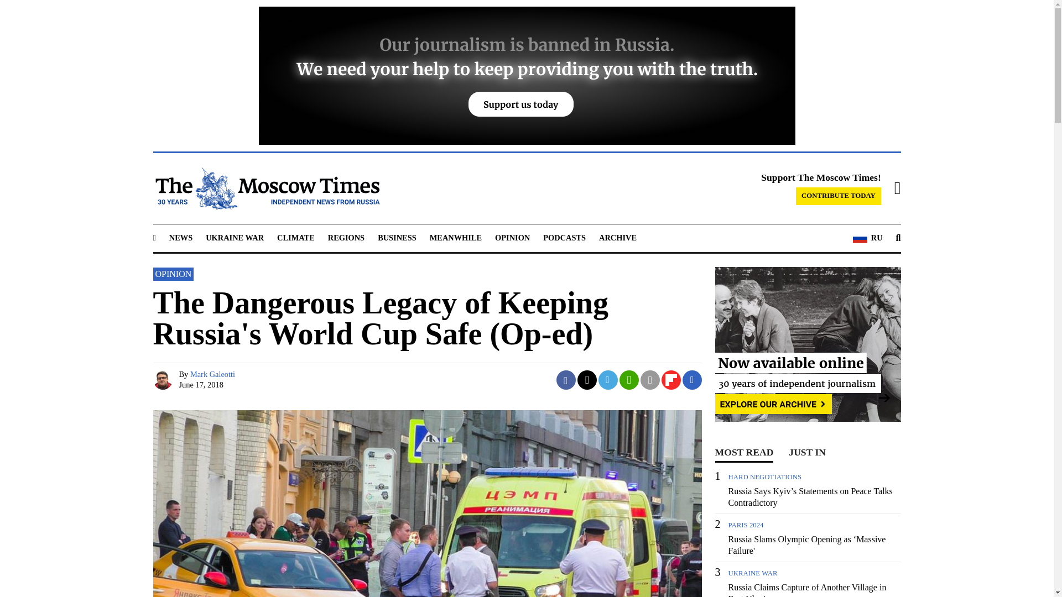 The image size is (1062, 597). I want to click on CLIMATE, so click(295, 238).